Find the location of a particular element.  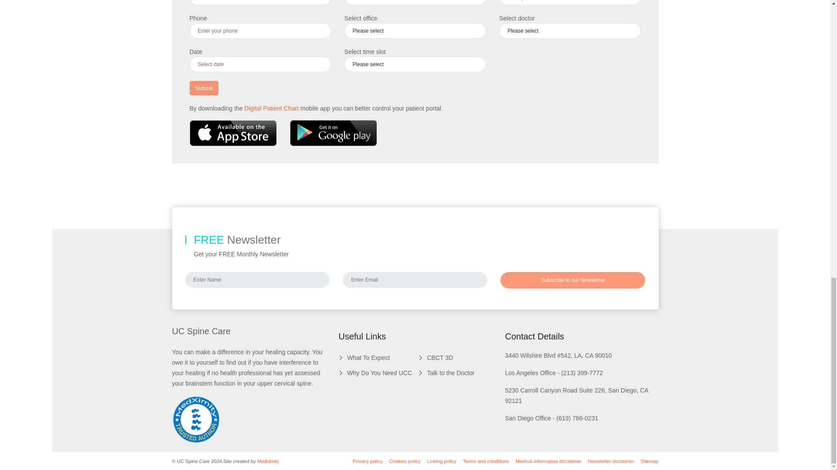

What To Expect is located at coordinates (364, 358).